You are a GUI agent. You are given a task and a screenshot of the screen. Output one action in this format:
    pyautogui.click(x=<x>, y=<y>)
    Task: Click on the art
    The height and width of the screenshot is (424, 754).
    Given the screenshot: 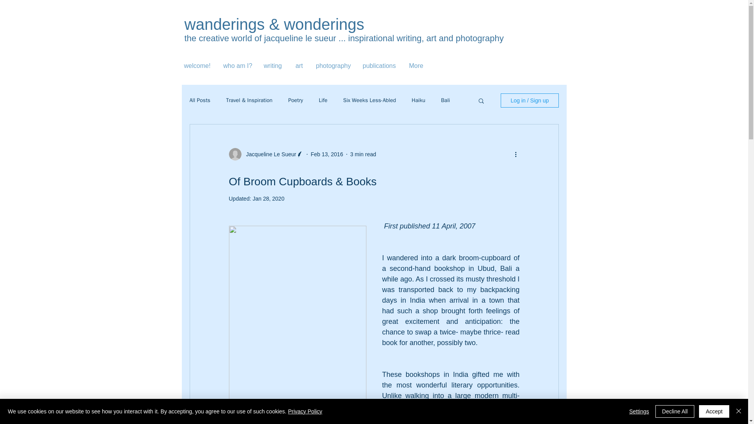 What is the action you would take?
    pyautogui.click(x=300, y=66)
    